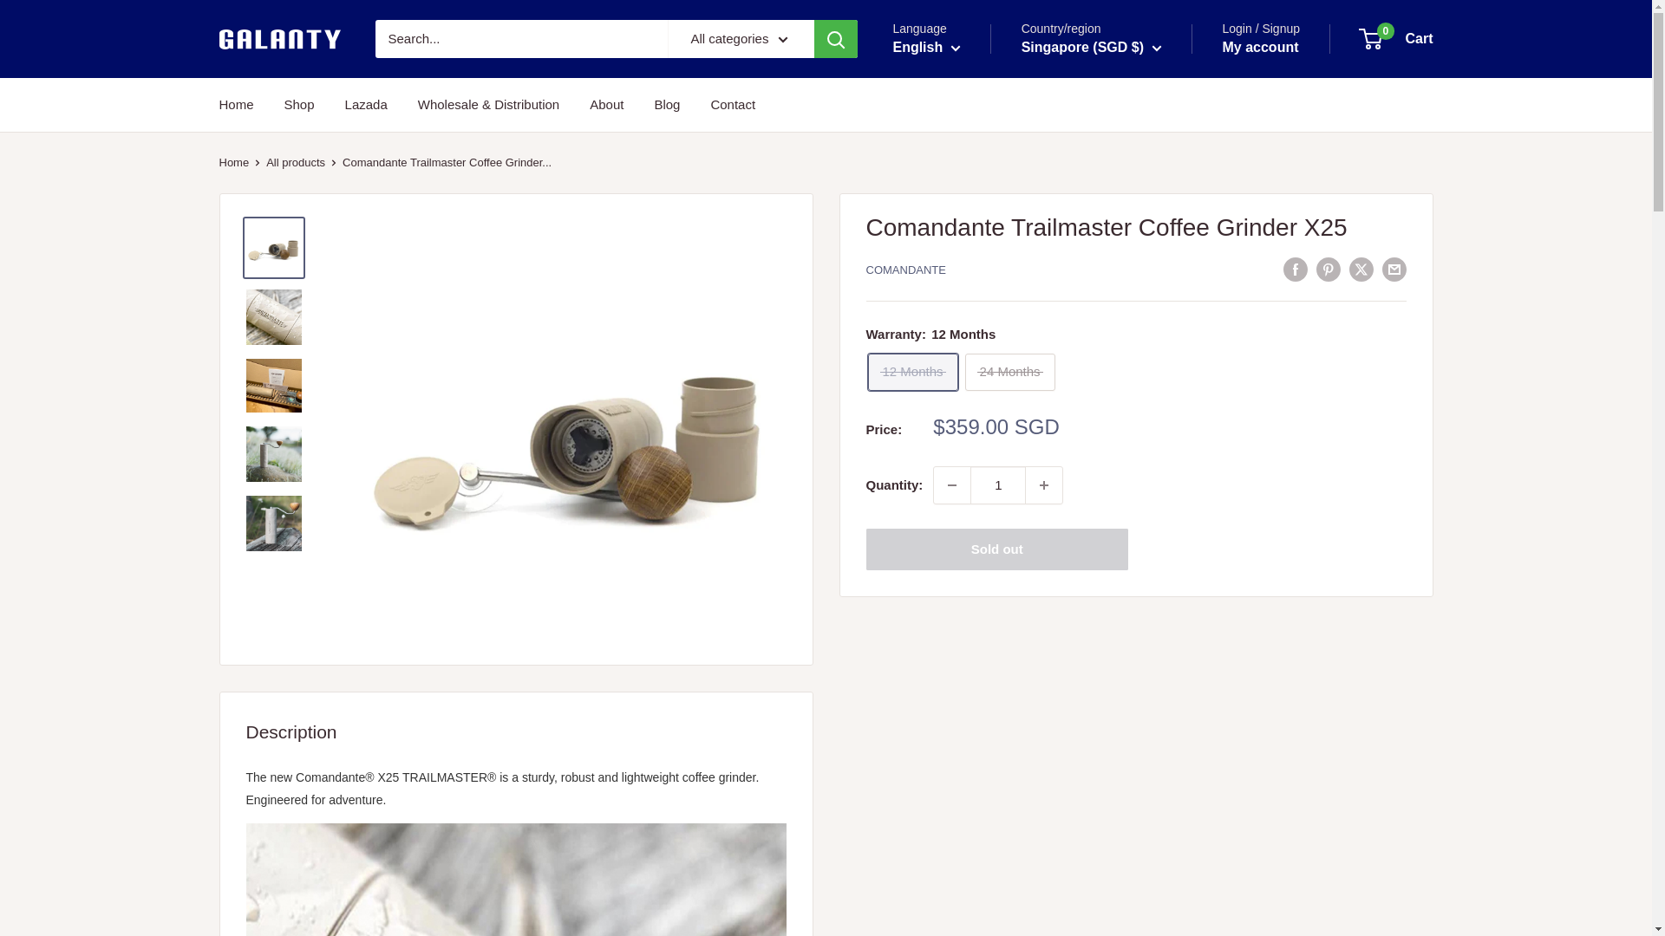 The image size is (1665, 936). What do you see at coordinates (940, 118) in the screenshot?
I see `zh-CN` at bounding box center [940, 118].